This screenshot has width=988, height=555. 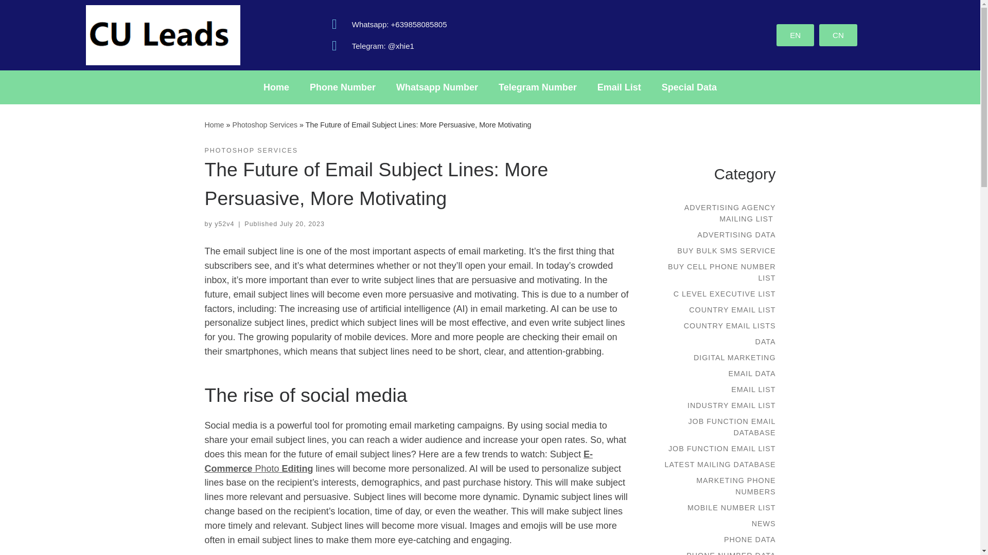 I want to click on View all posts by y52v4, so click(x=224, y=224).